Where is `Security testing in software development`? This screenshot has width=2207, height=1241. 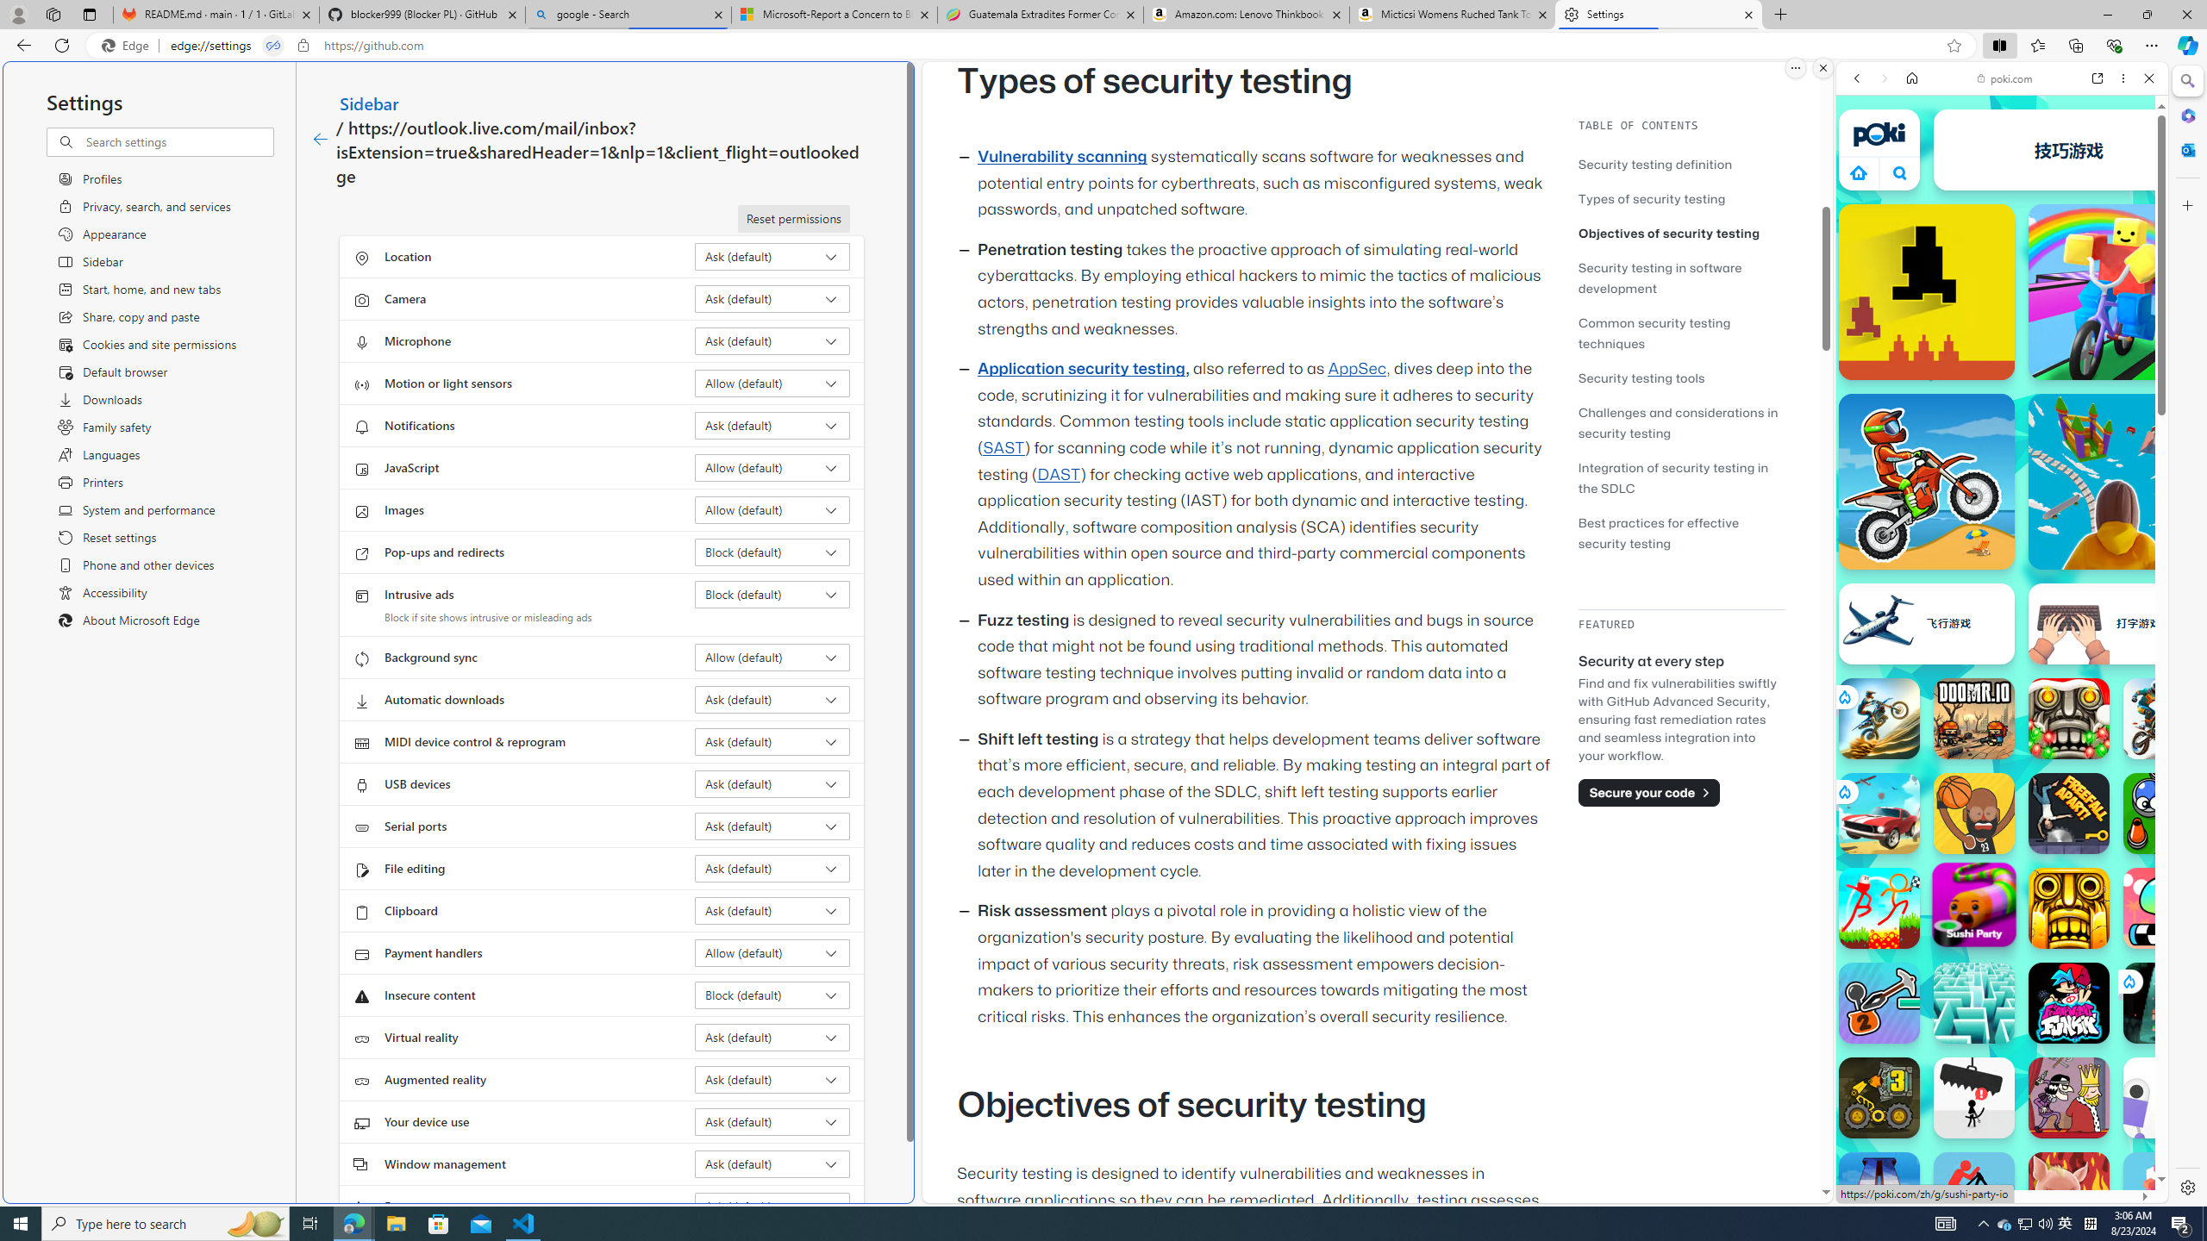
Security testing in software development is located at coordinates (1681, 278).